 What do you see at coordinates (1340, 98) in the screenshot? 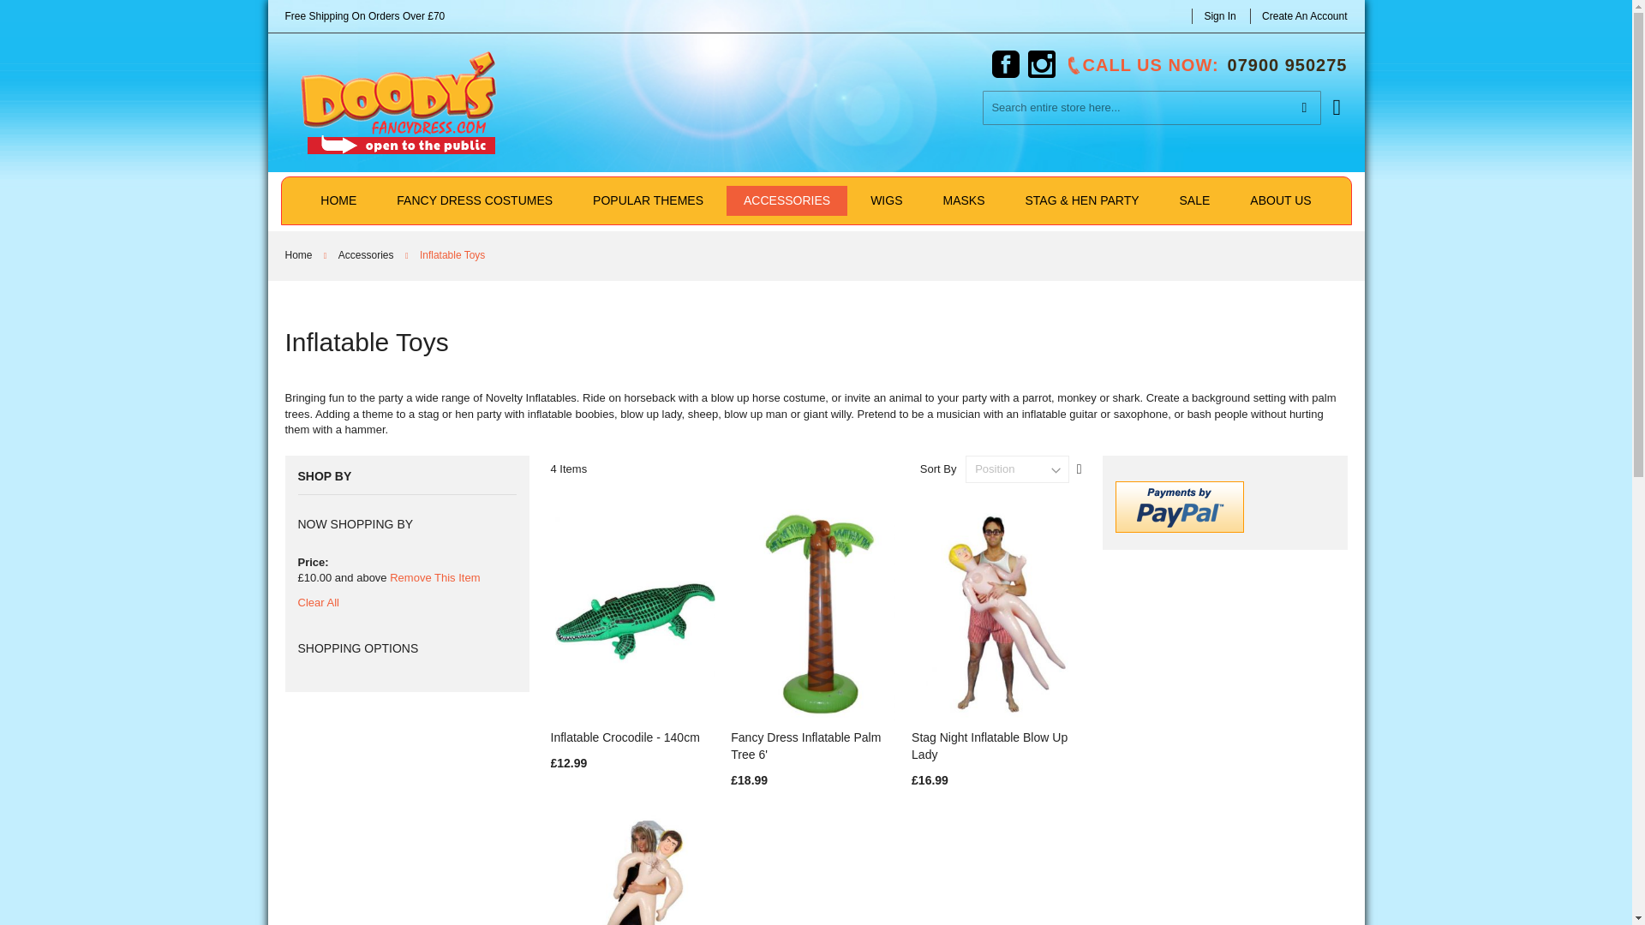
I see `MY CART` at bounding box center [1340, 98].